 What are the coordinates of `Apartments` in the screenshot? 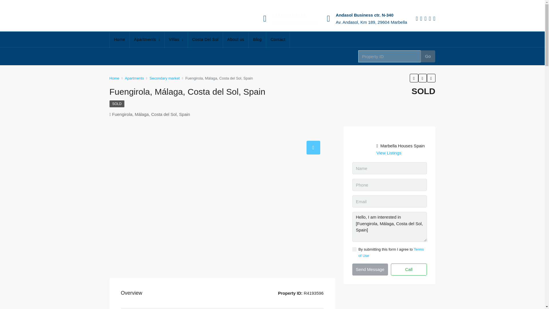 It's located at (147, 40).